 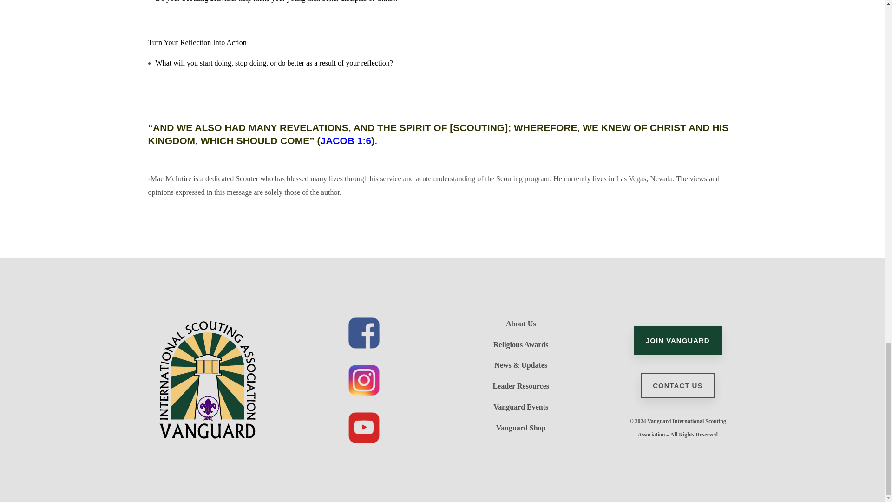 What do you see at coordinates (677, 386) in the screenshot?
I see `CONTACT US` at bounding box center [677, 386].